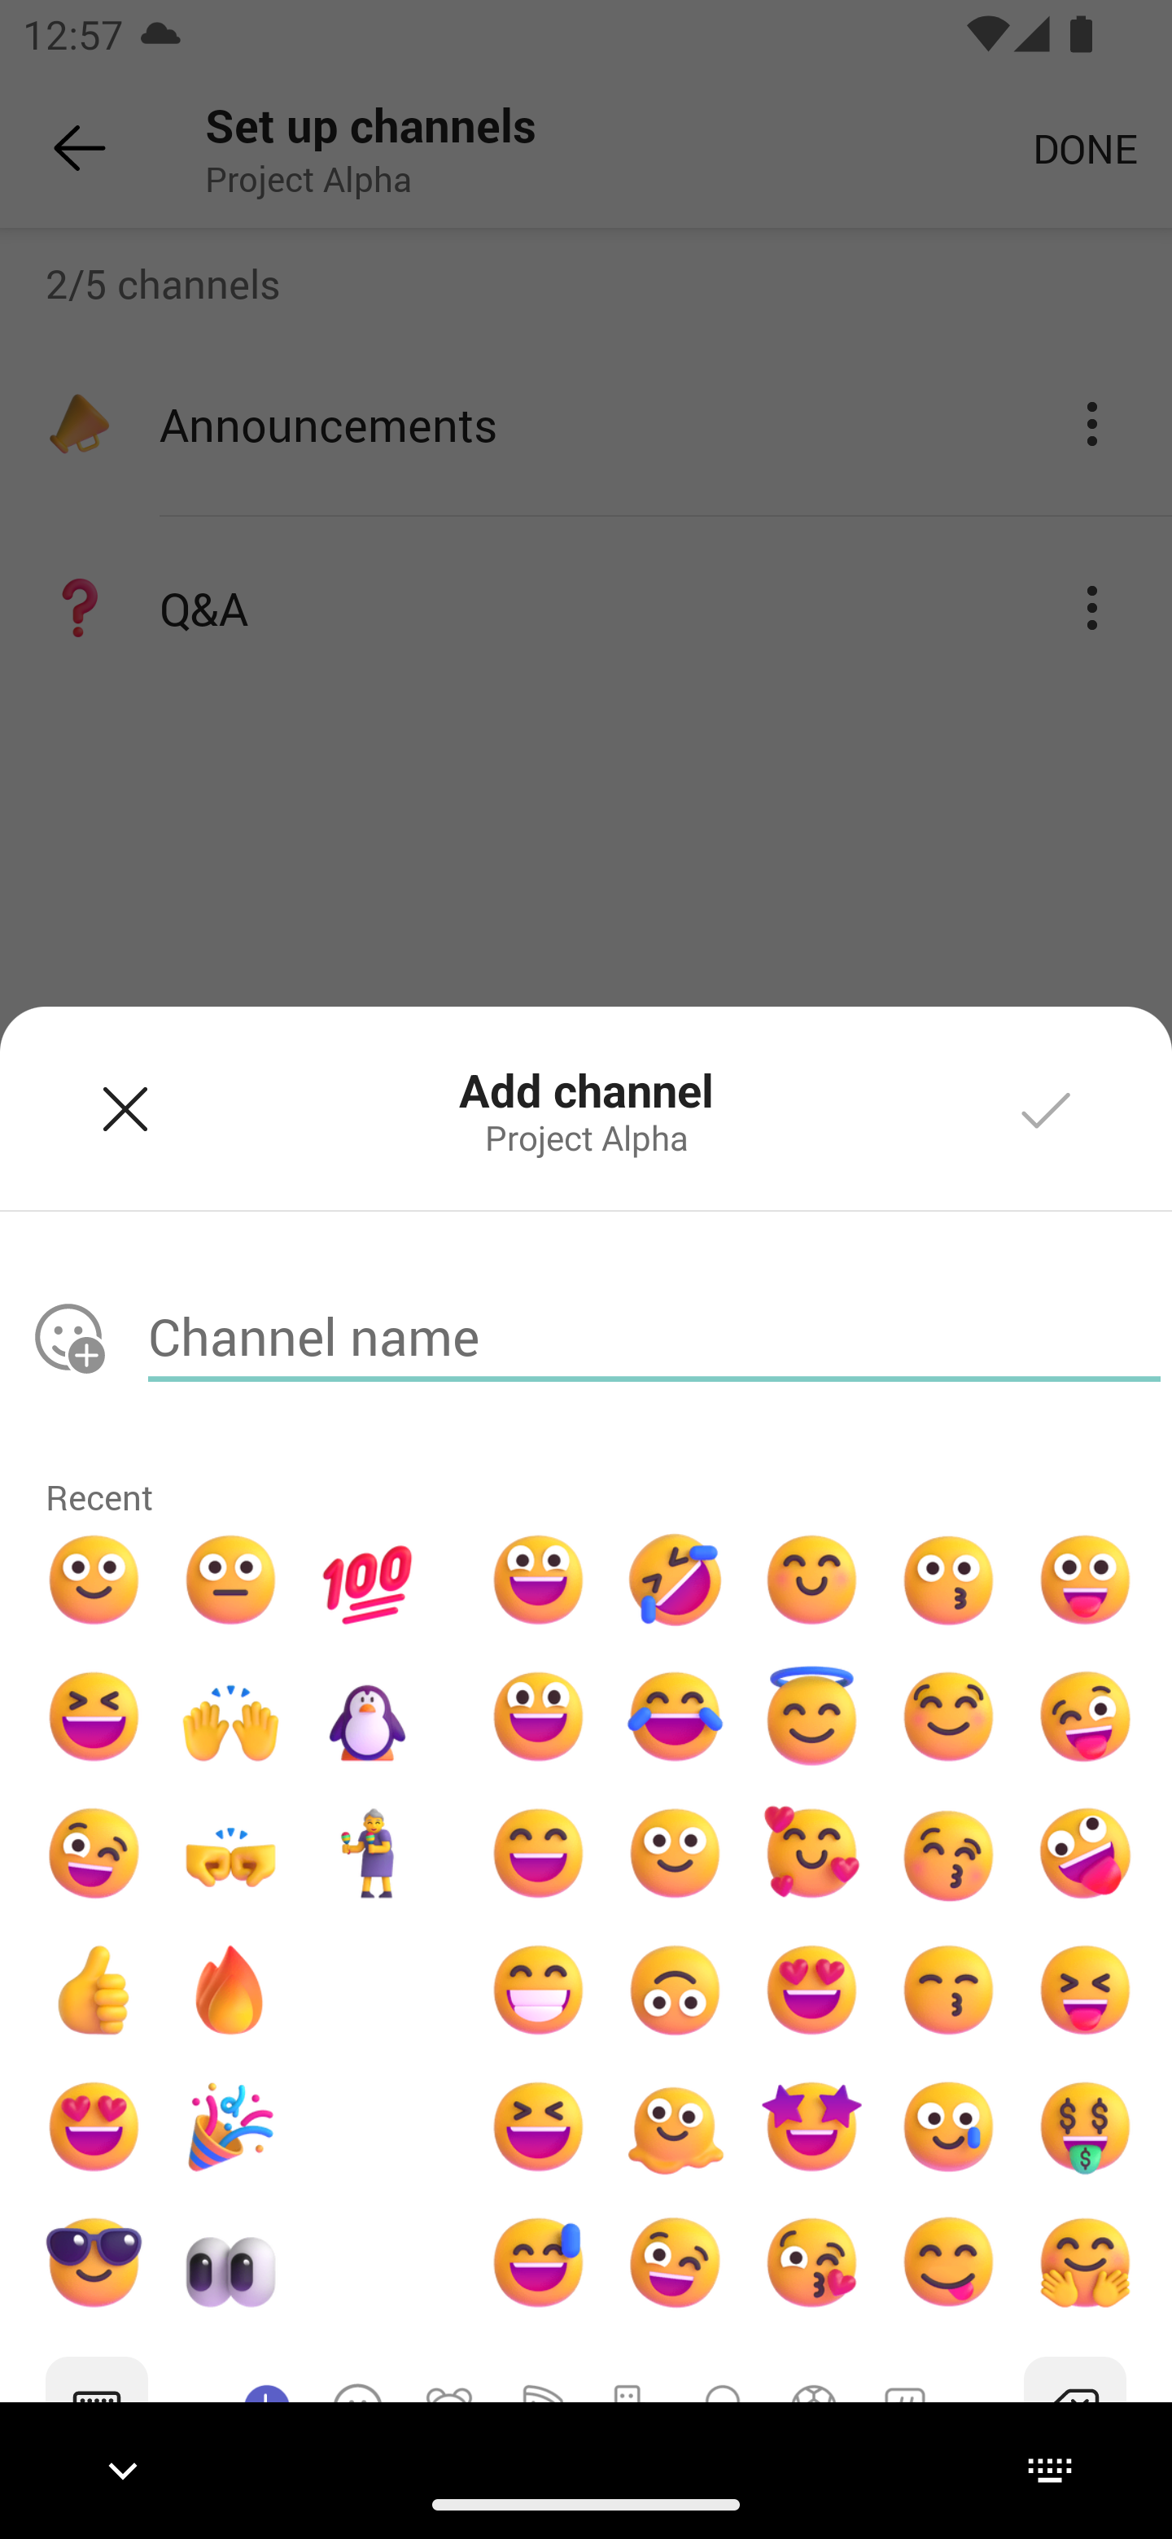  Describe the element at coordinates (947, 2126) in the screenshot. I see `Smiling face with tear emoji` at that location.